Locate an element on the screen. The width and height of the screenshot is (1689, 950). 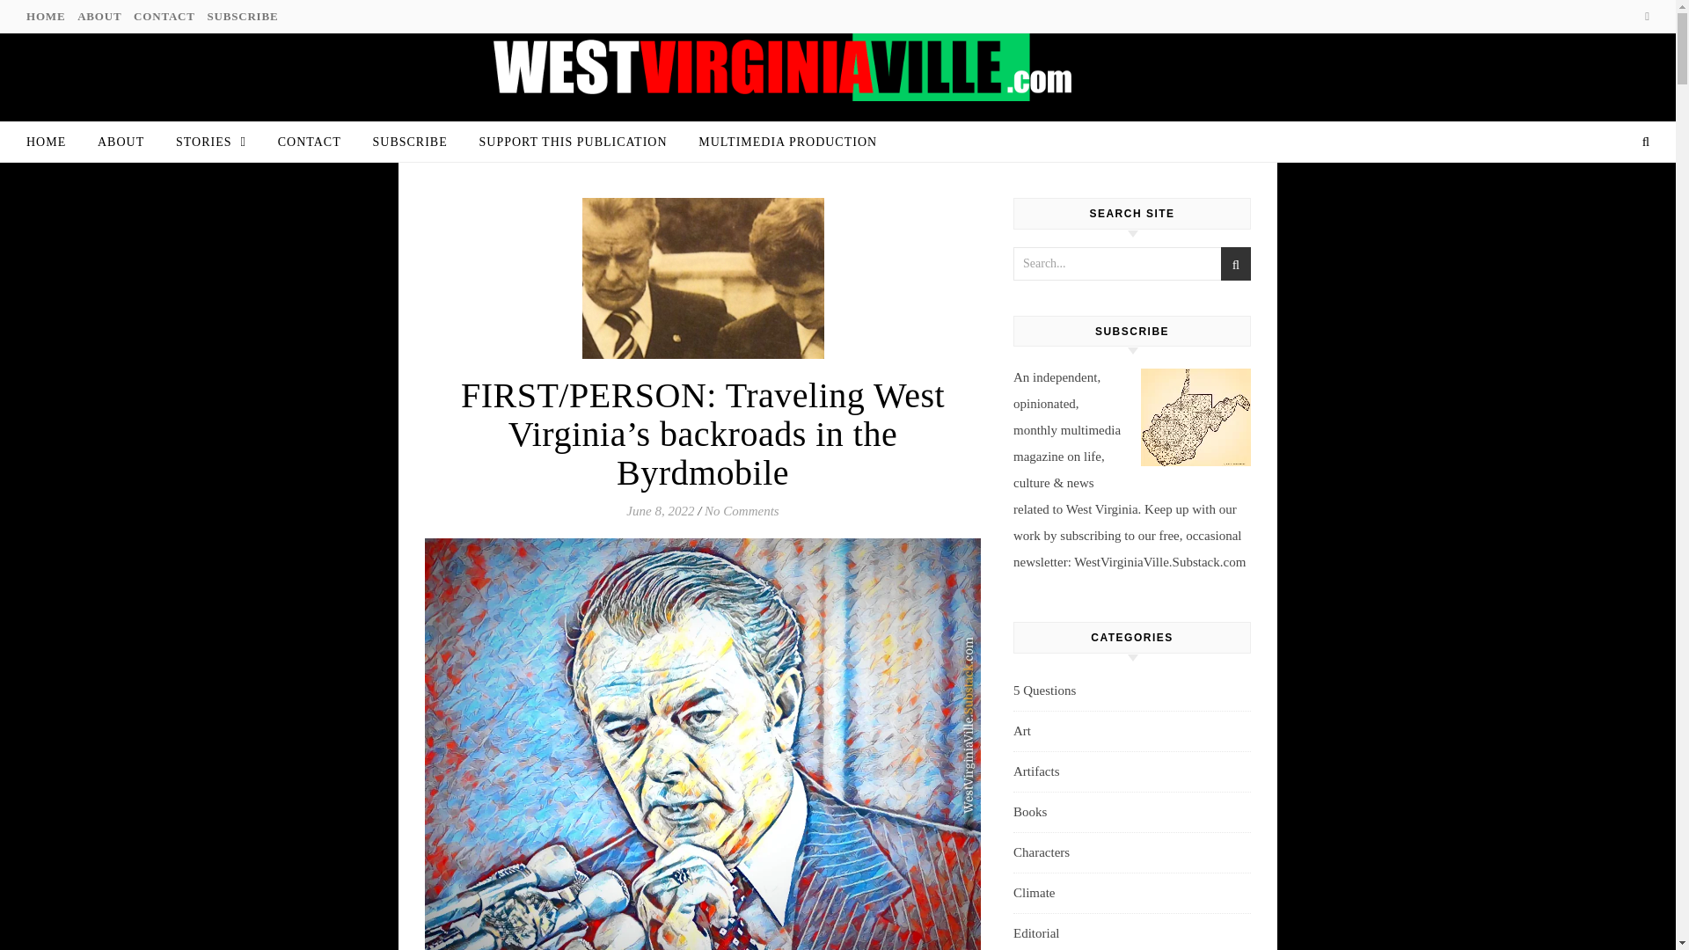
MULTIMEDIA PRODUCTION is located at coordinates (779, 142).